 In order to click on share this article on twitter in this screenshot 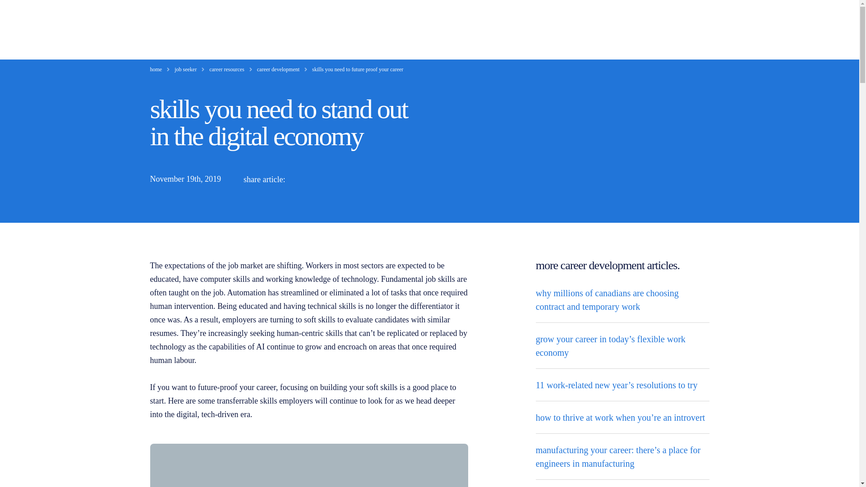, I will do `click(322, 179)`.